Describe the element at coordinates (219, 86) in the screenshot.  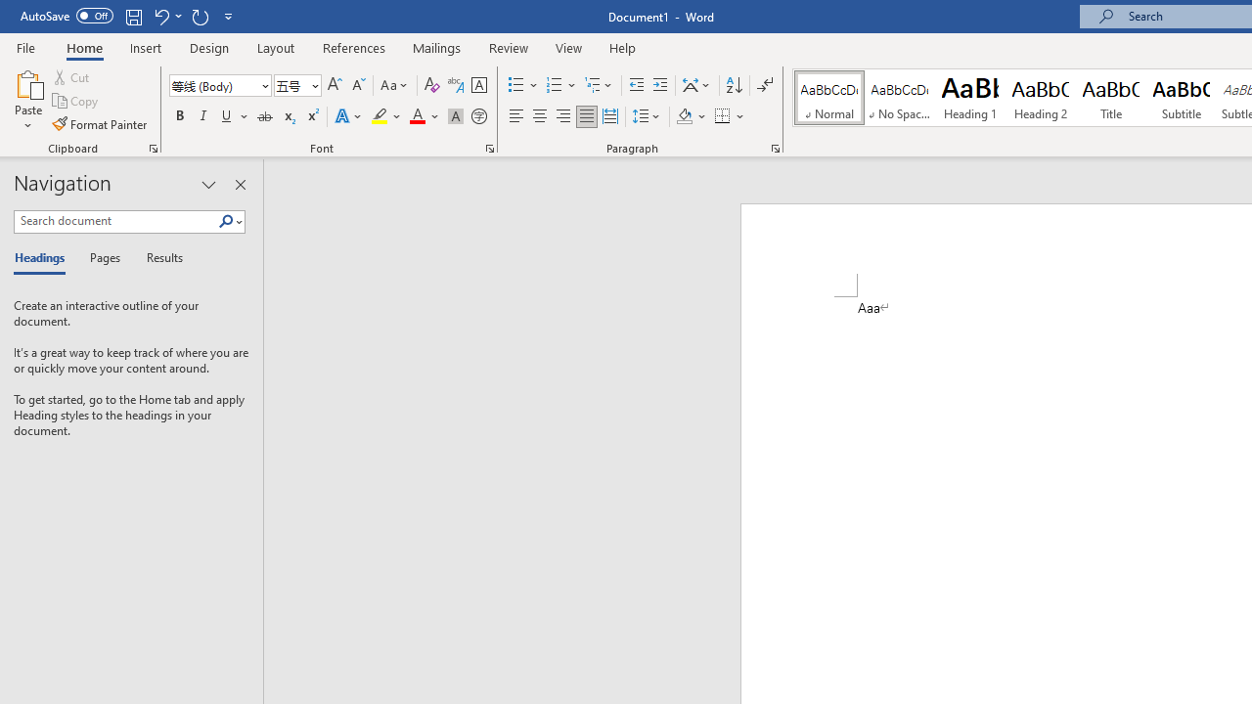
I see `Font` at that location.